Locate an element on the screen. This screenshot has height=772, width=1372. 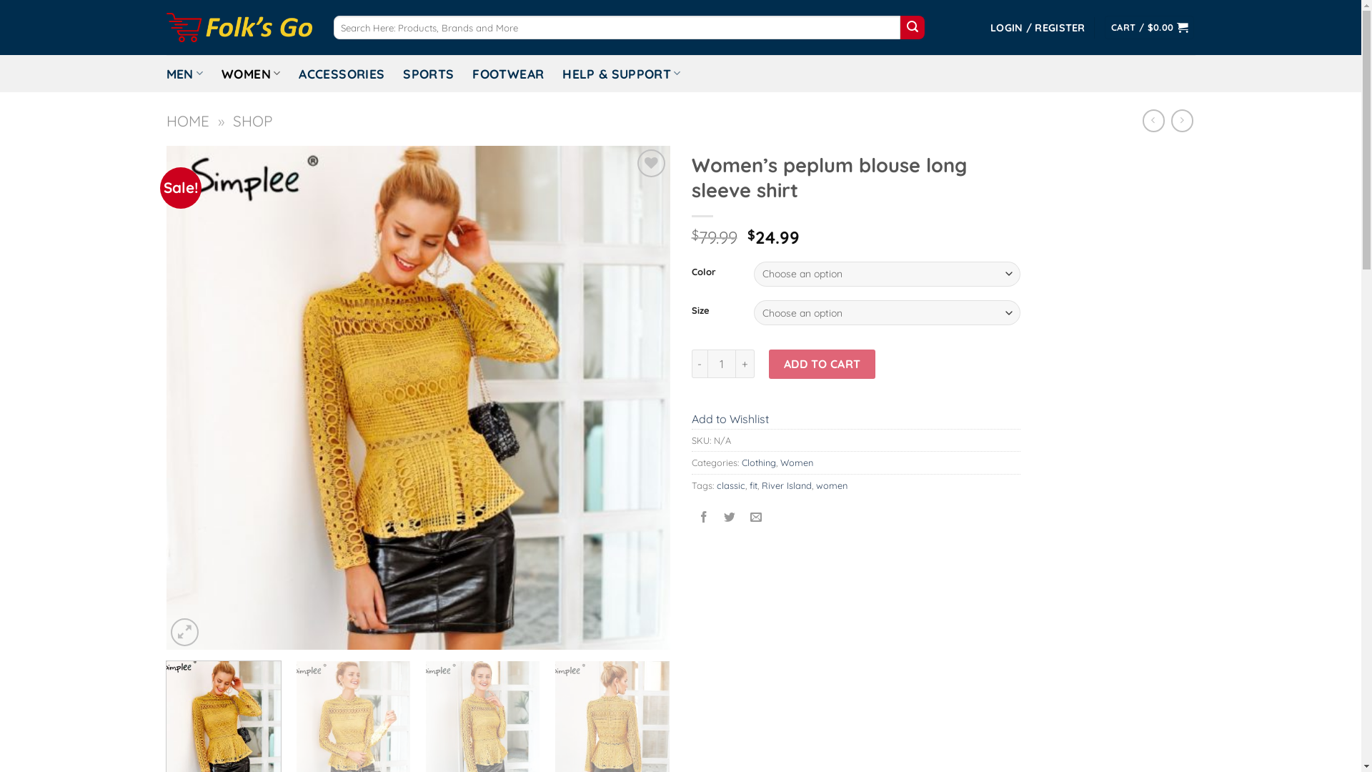
women is located at coordinates (832, 485).